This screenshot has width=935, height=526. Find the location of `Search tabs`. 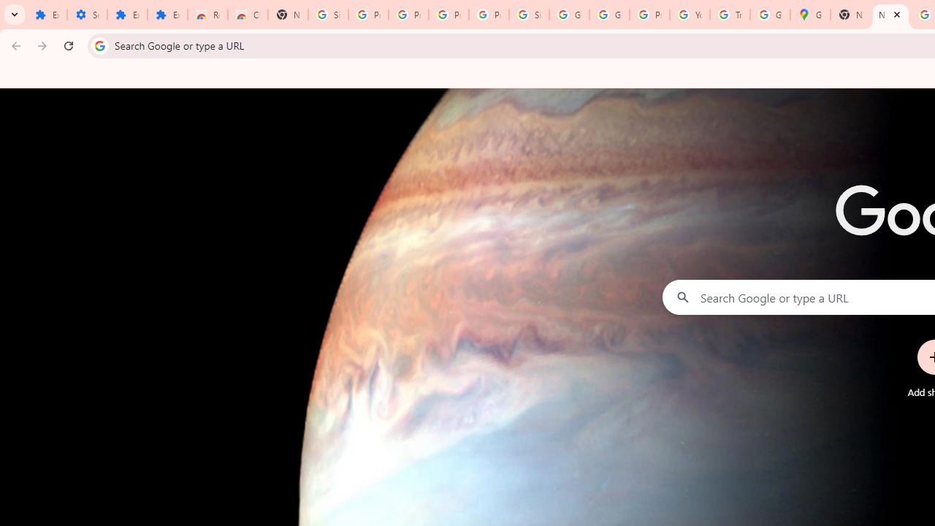

Search tabs is located at coordinates (15, 15).